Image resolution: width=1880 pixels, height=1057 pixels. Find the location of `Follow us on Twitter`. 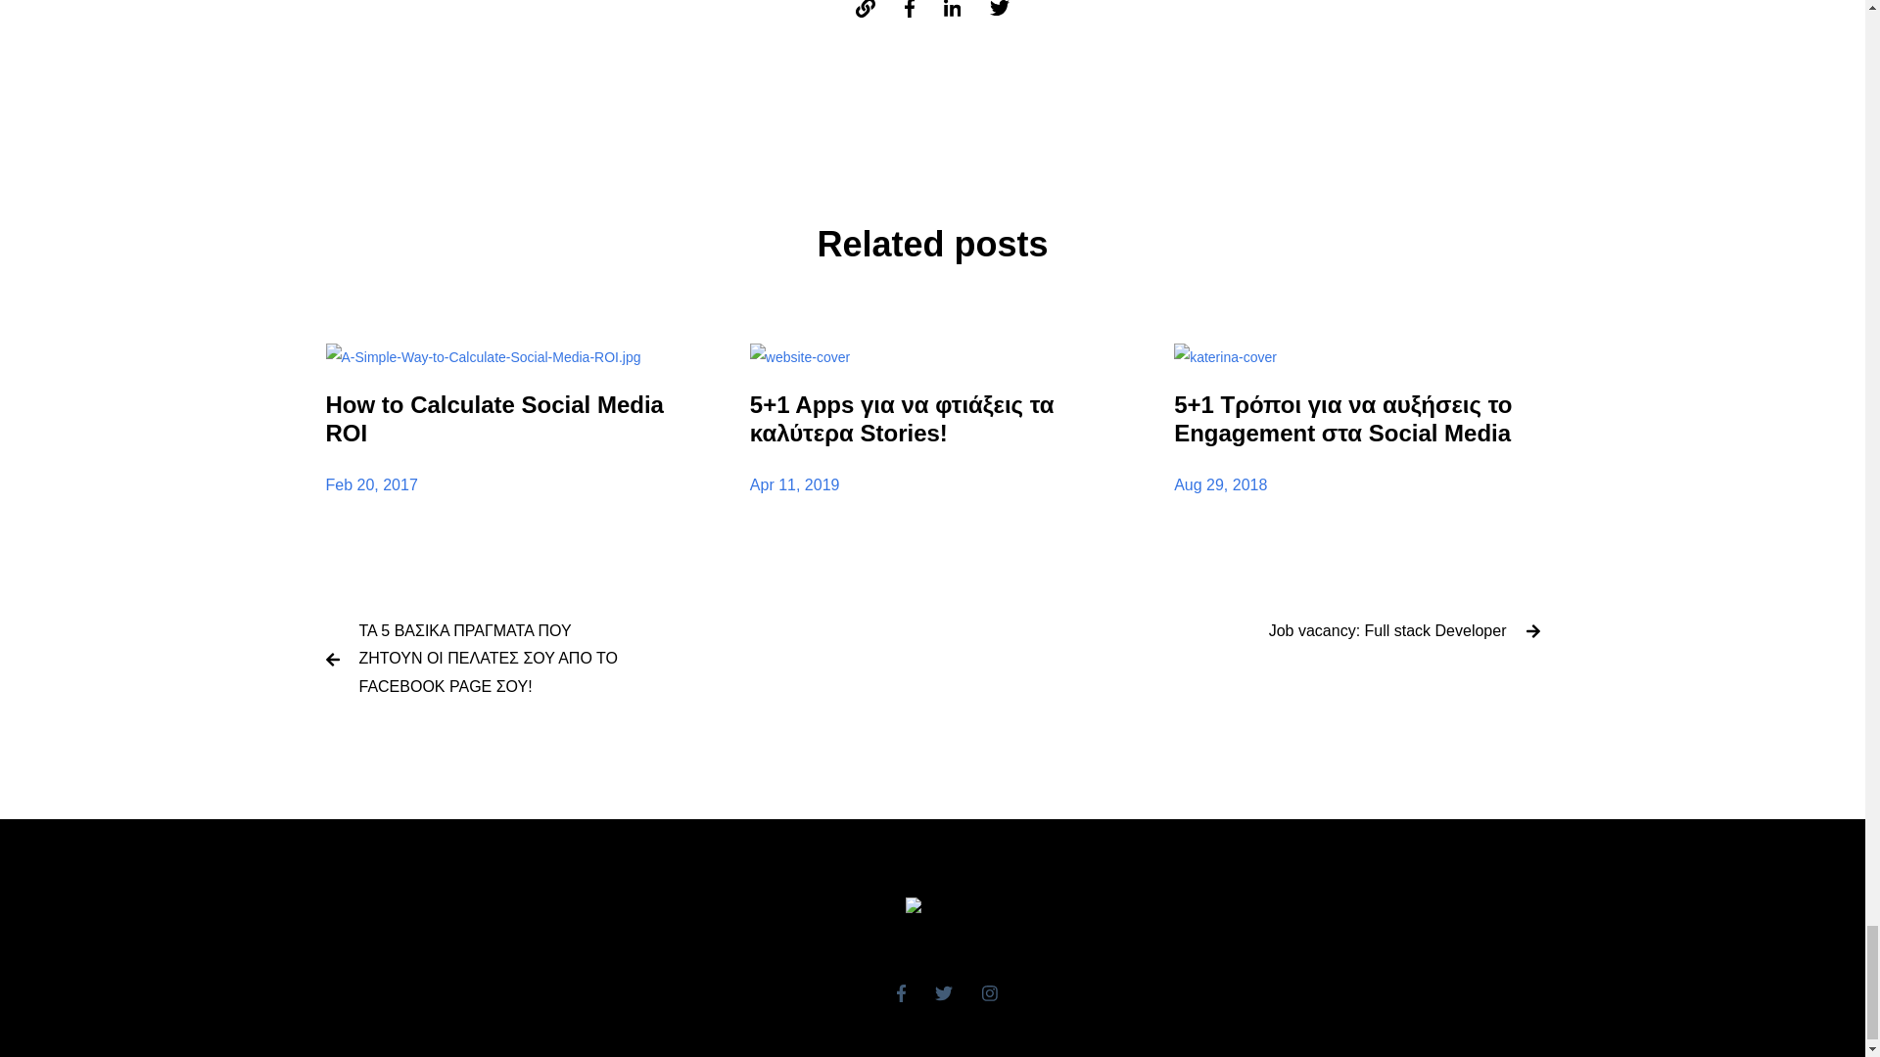

Follow us on Twitter is located at coordinates (944, 992).